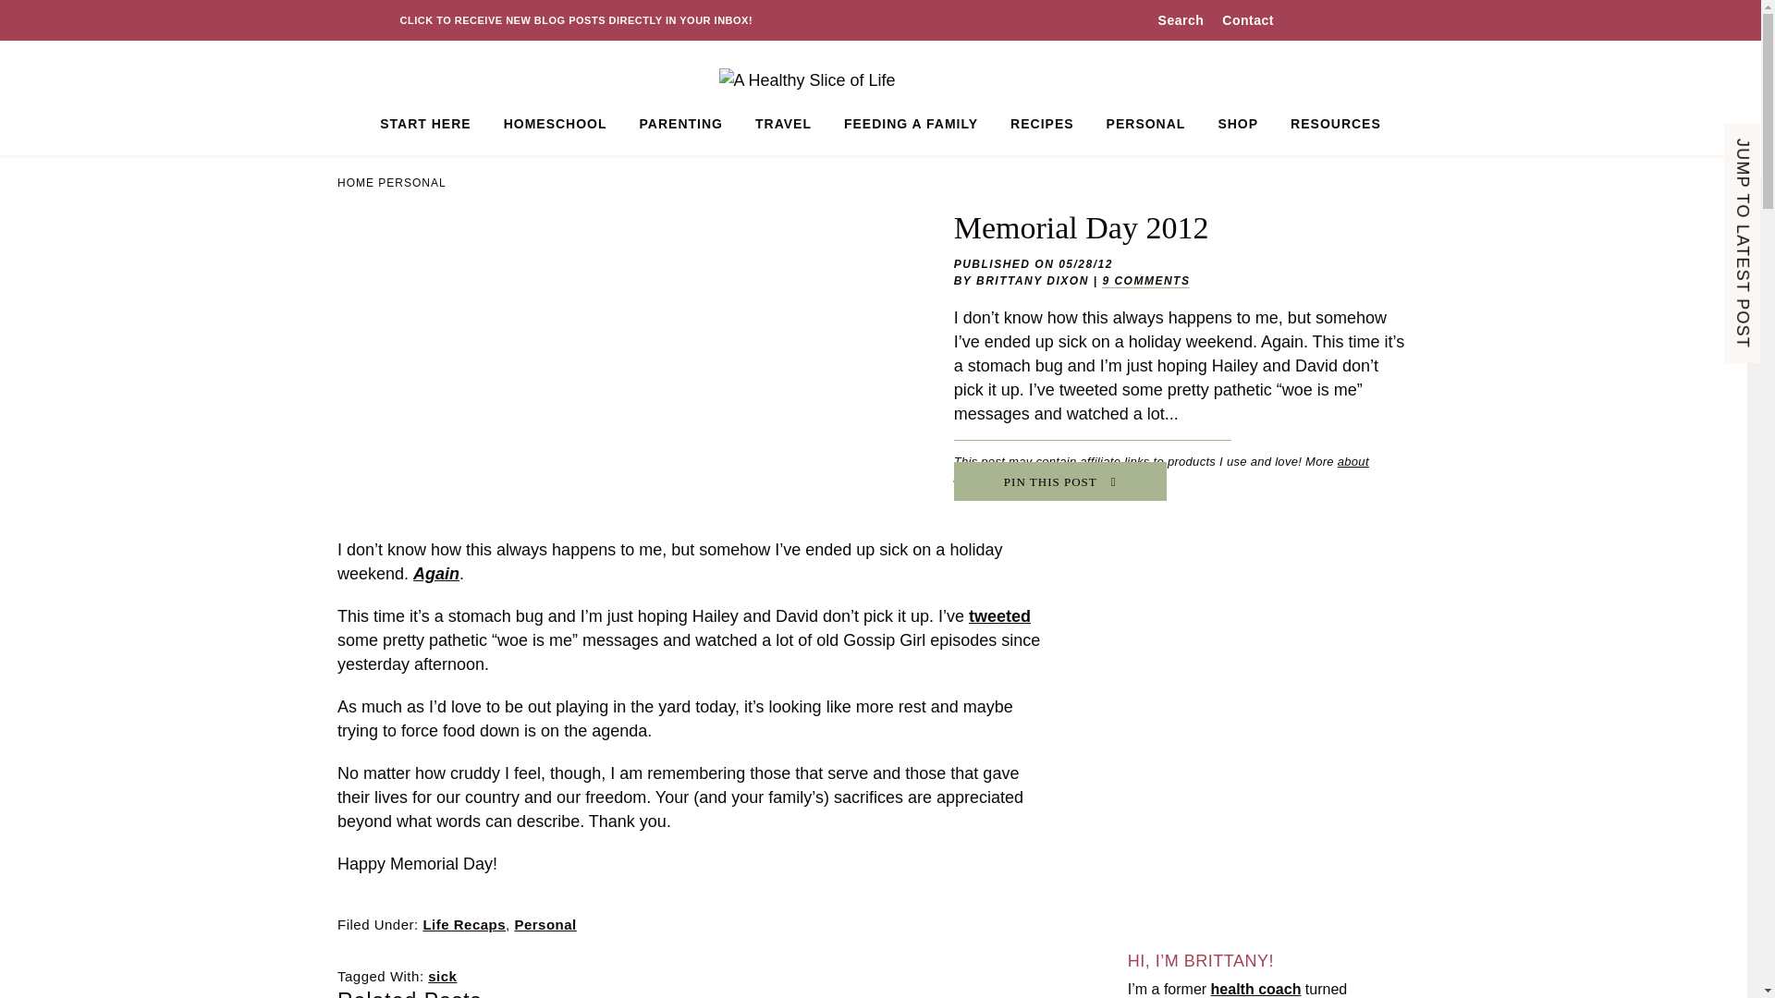 This screenshot has height=998, width=1775. I want to click on FEEDING A FAMILY, so click(912, 124).